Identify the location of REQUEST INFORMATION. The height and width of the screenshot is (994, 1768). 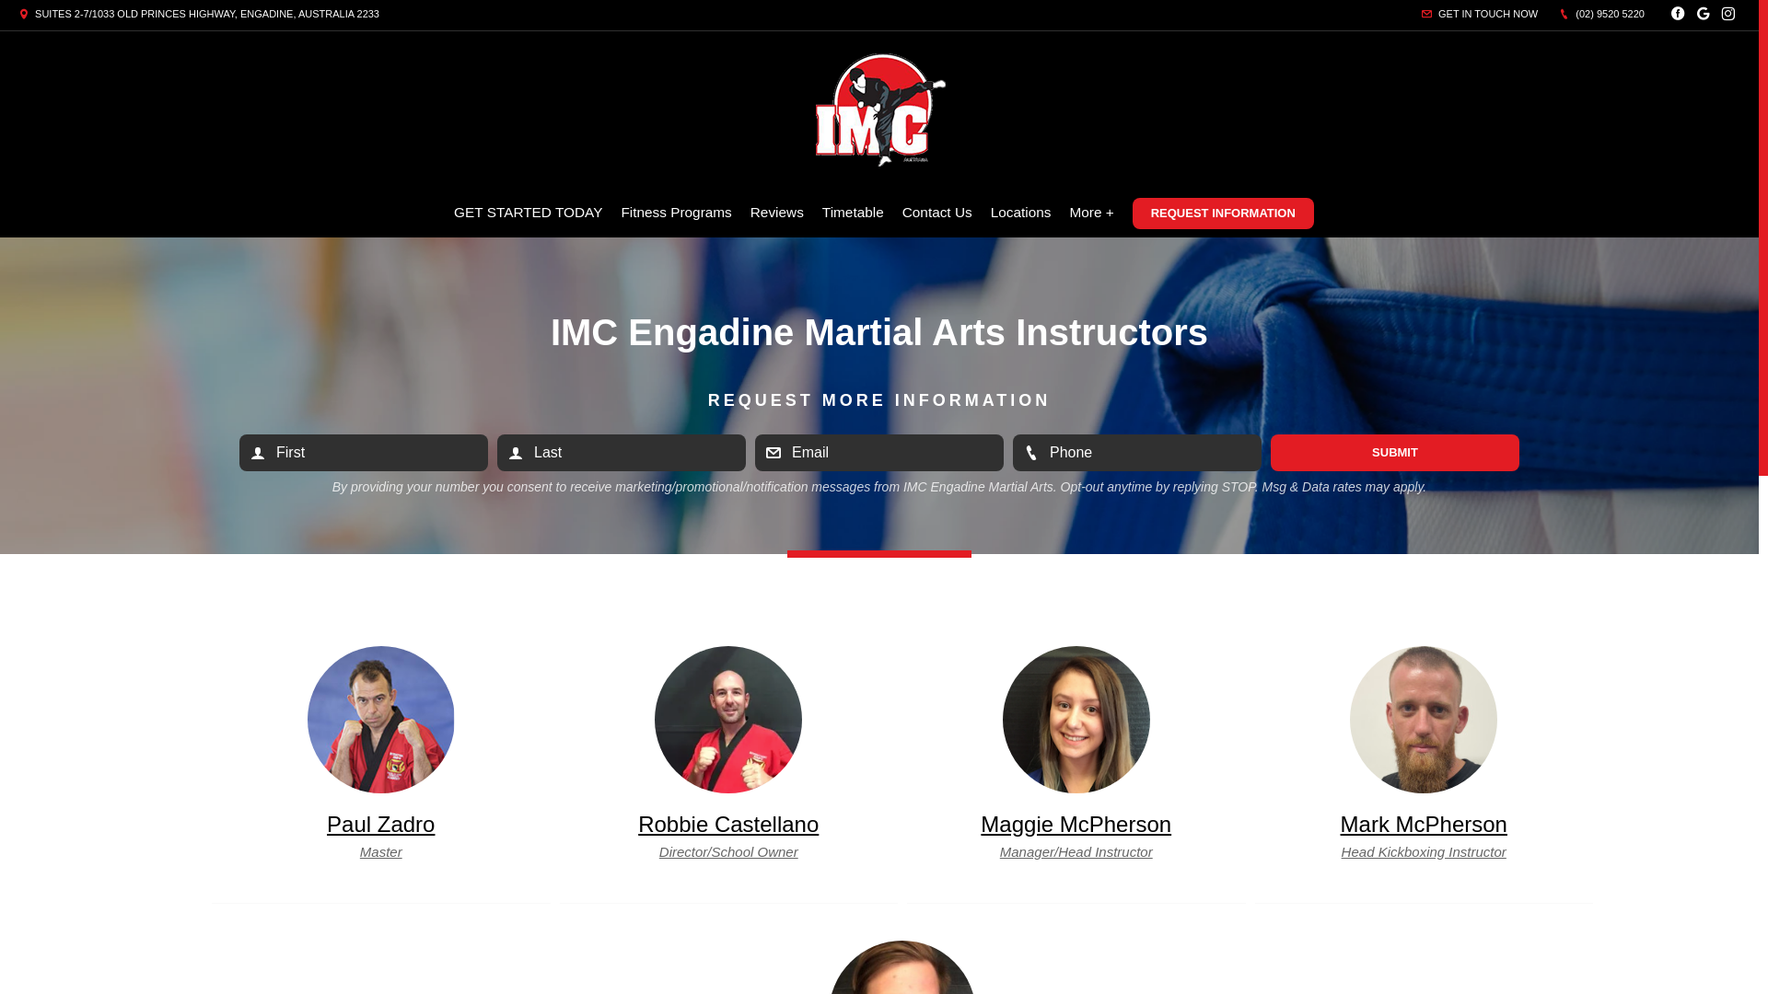
(1223, 214).